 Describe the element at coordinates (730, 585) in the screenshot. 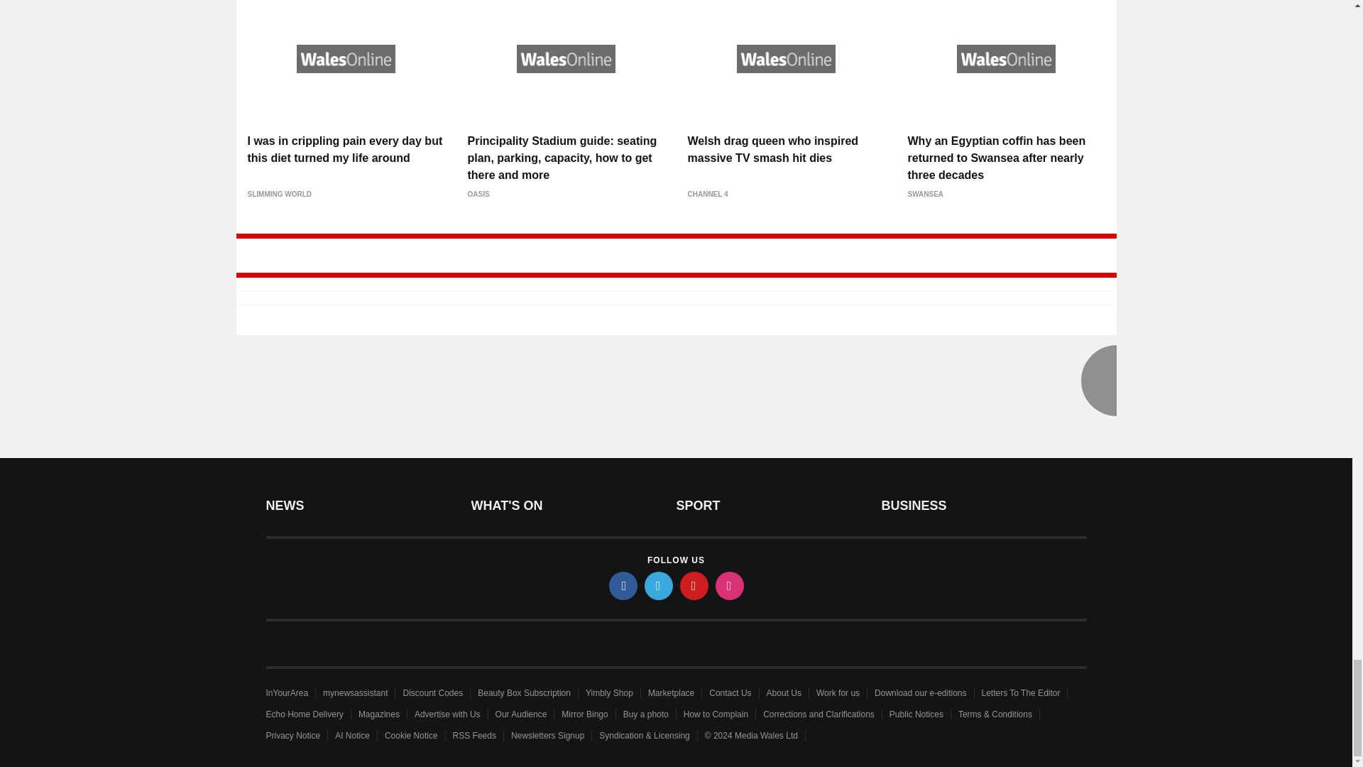

I see `instagram` at that location.